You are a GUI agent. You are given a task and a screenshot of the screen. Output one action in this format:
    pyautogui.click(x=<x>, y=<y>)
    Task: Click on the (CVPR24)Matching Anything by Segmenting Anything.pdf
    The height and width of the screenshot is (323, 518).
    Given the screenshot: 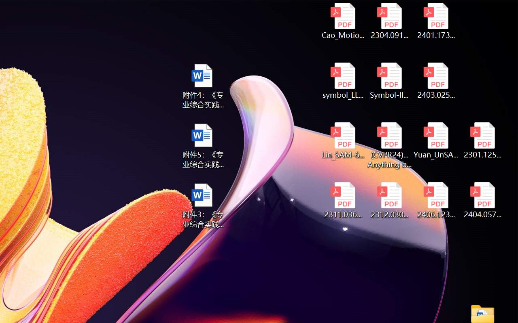 What is the action you would take?
    pyautogui.click(x=389, y=145)
    